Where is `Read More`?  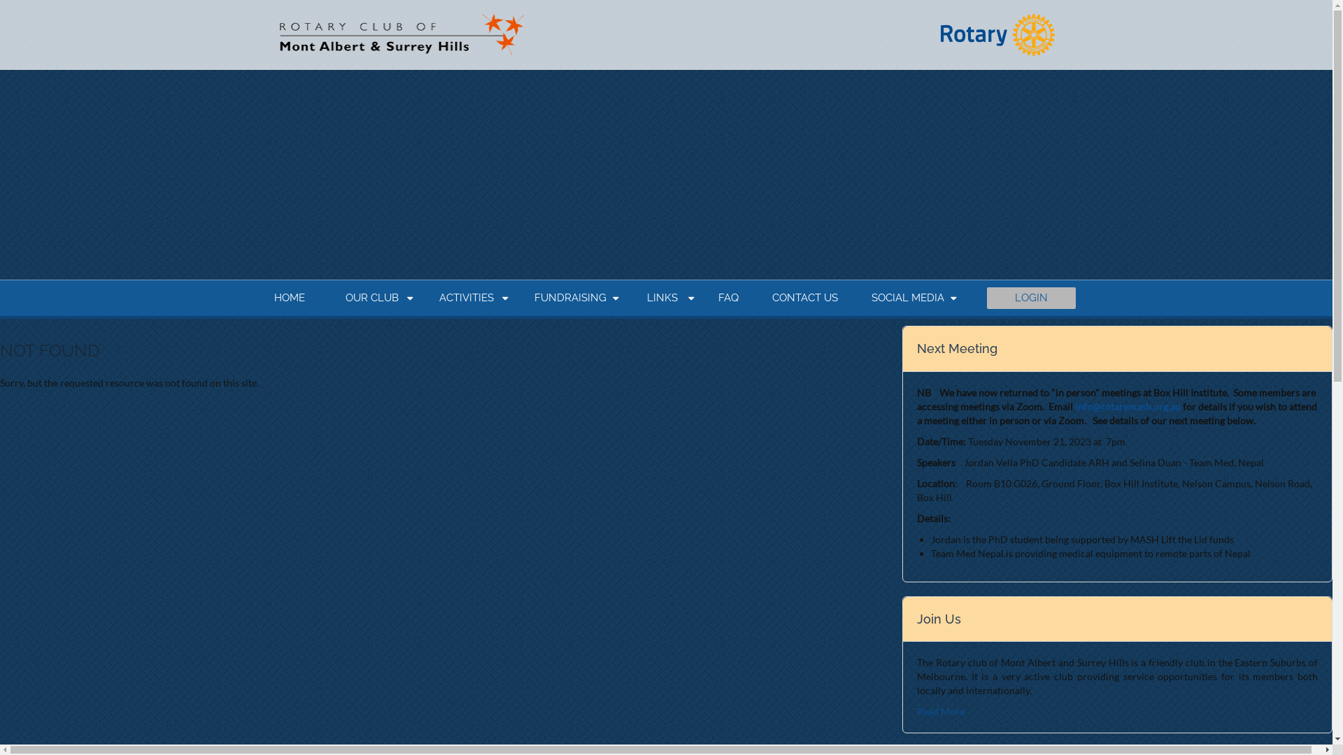
Read More is located at coordinates (941, 712).